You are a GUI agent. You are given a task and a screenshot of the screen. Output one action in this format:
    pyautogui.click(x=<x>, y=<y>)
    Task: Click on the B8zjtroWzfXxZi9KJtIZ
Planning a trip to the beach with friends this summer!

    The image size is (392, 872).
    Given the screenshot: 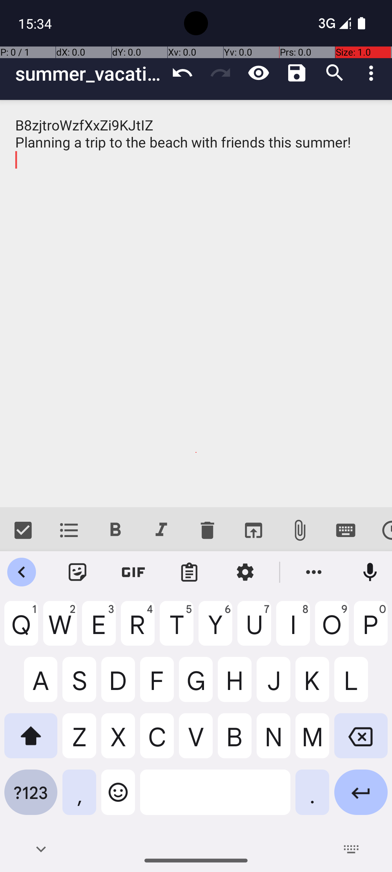 What is the action you would take?
    pyautogui.click(x=196, y=304)
    